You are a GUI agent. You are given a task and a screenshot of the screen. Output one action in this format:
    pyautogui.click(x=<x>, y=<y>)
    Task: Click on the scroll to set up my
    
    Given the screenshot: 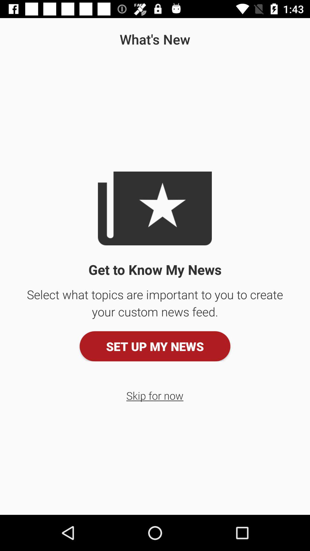 What is the action you would take?
    pyautogui.click(x=155, y=346)
    